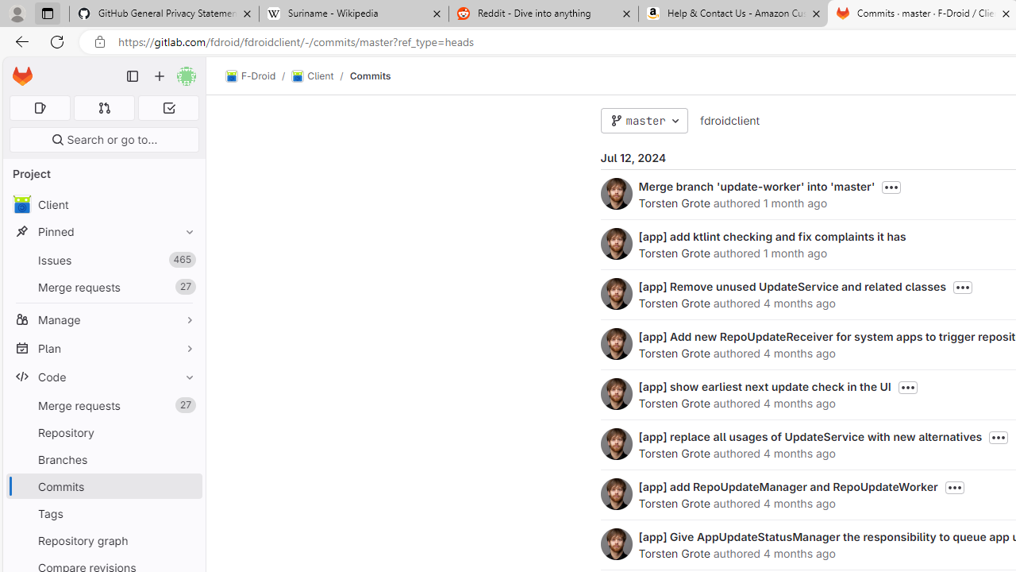  I want to click on Back, so click(19, 41).